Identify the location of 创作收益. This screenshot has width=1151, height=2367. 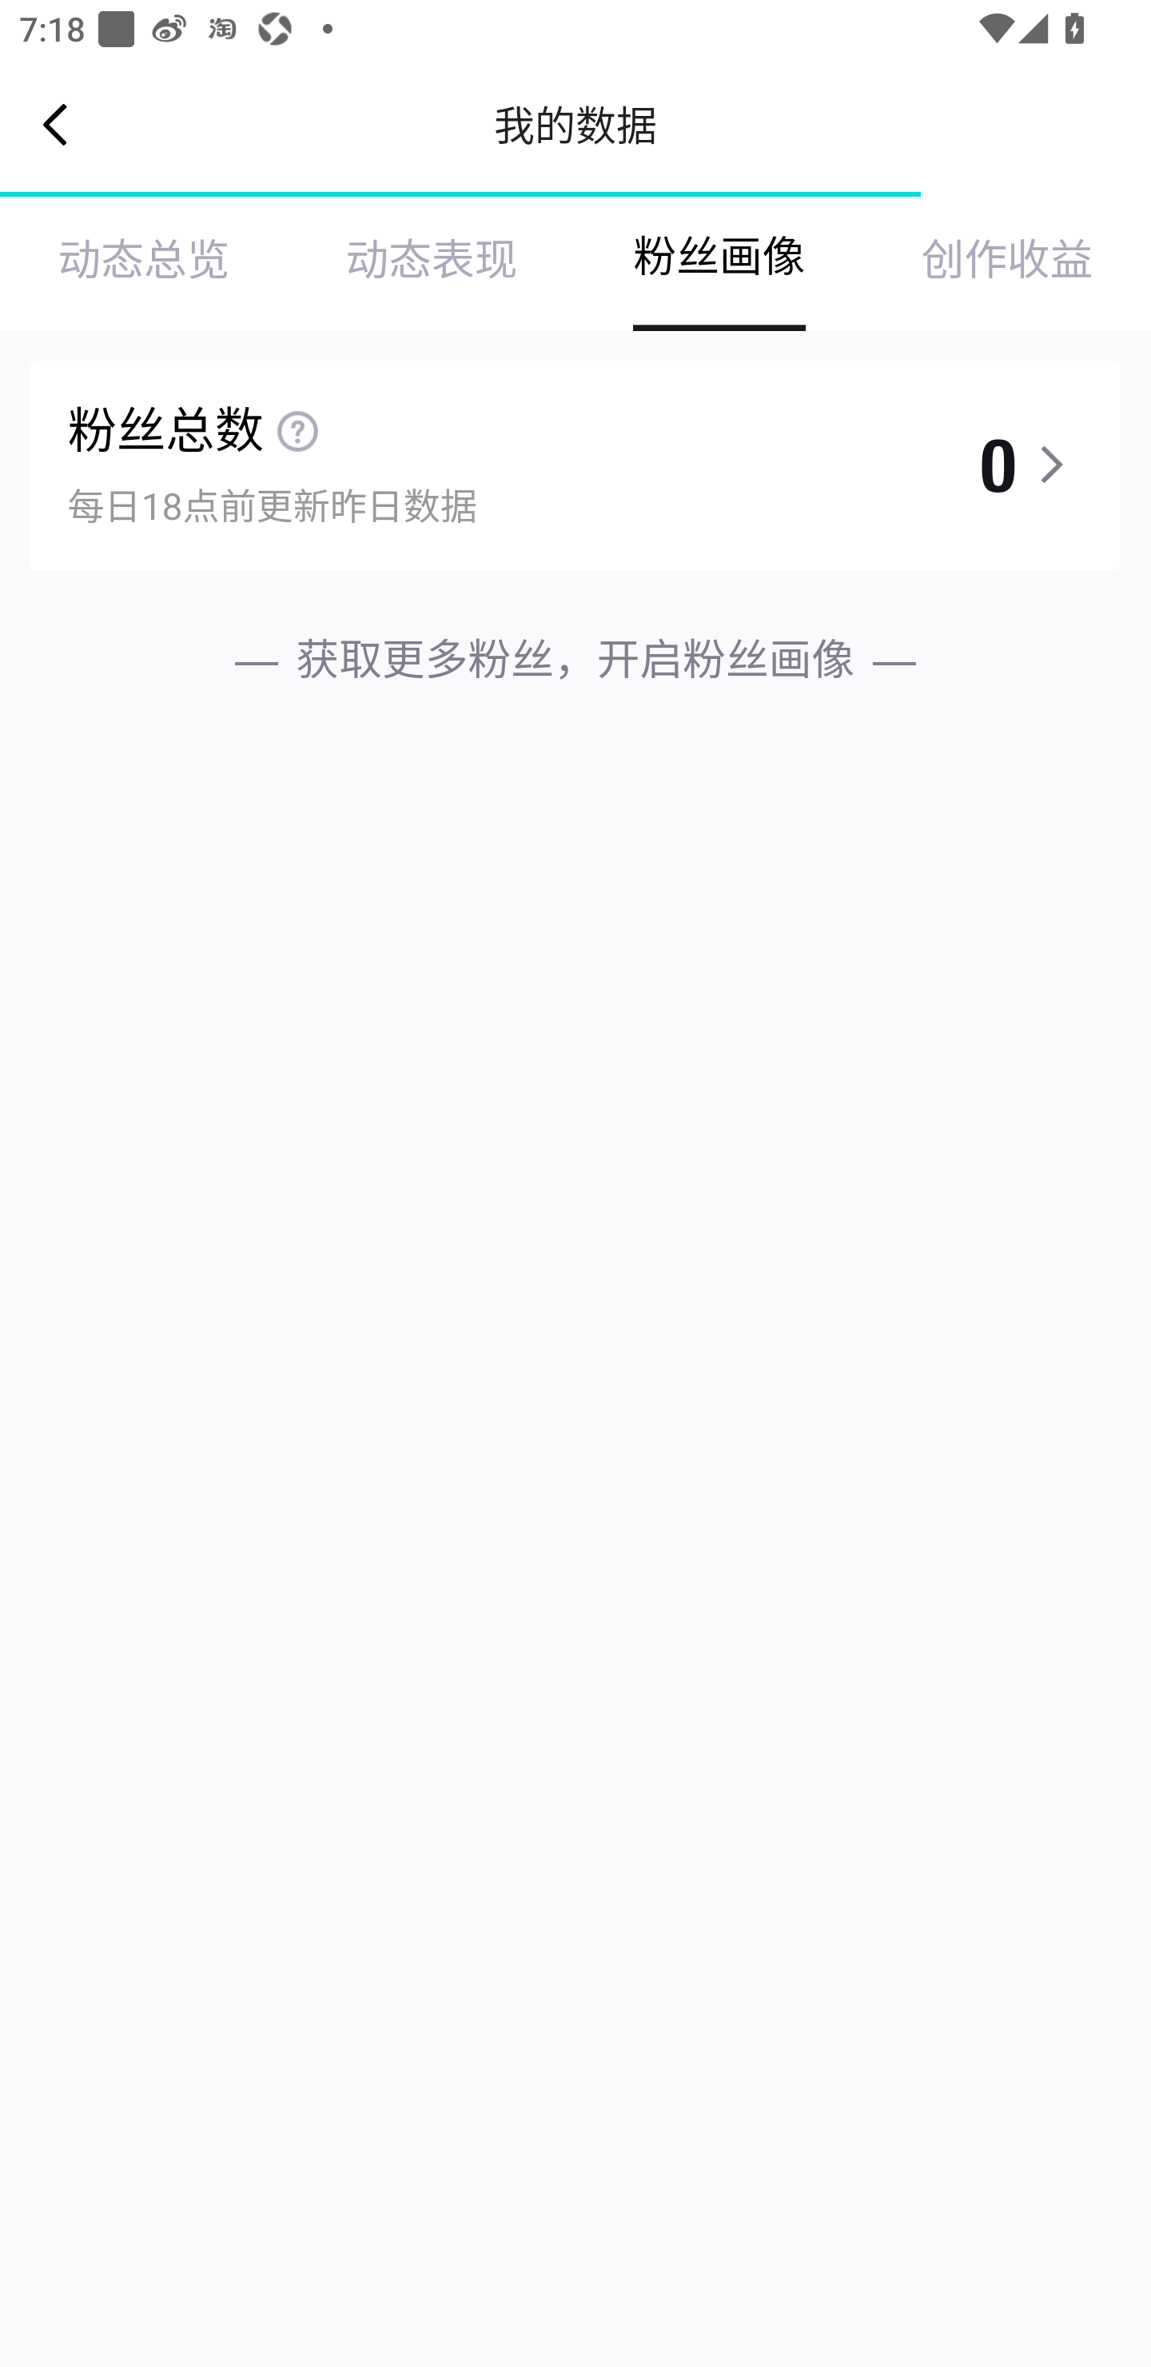
(1007, 261).